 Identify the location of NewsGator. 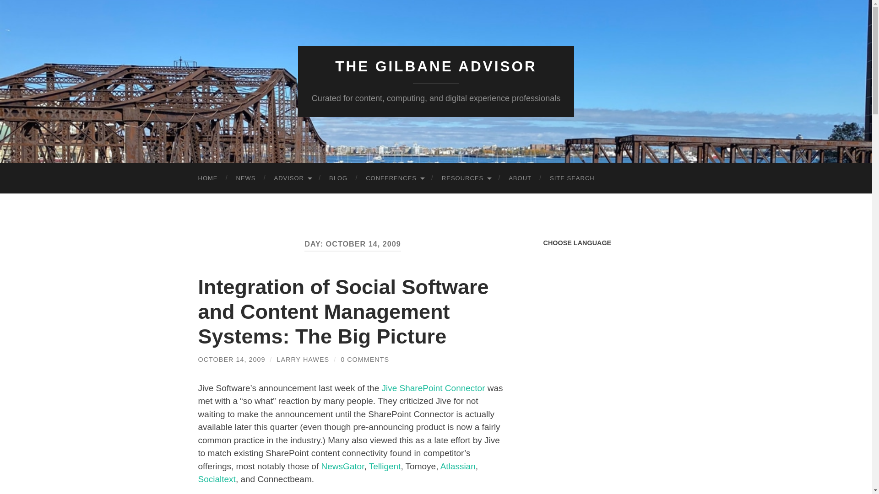
(342, 466).